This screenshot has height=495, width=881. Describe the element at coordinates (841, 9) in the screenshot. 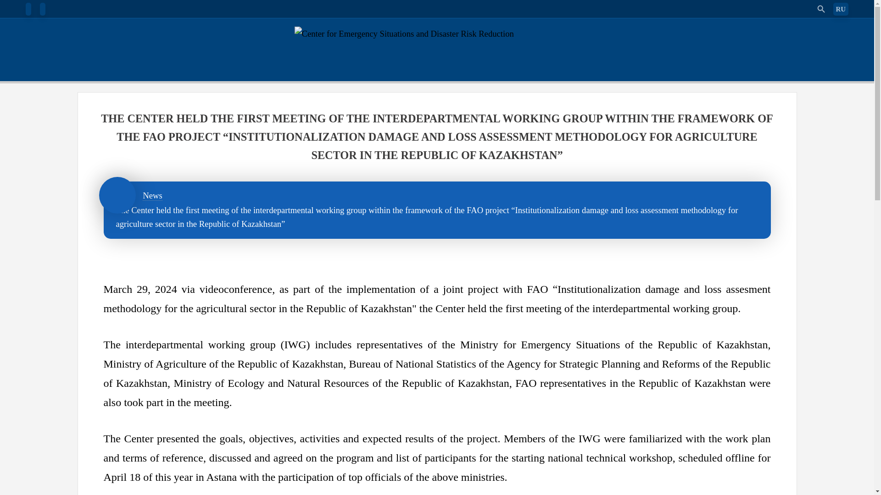

I see `RU` at that location.